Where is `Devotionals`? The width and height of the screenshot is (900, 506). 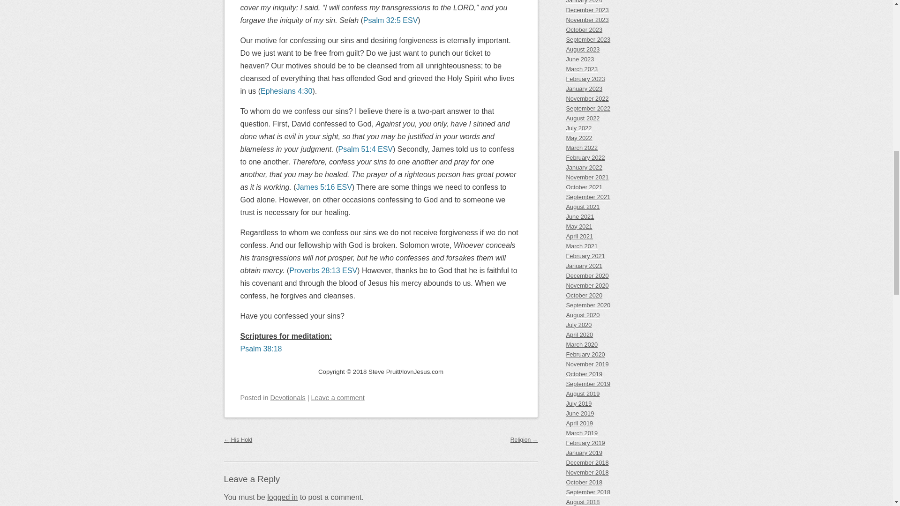 Devotionals is located at coordinates (288, 398).